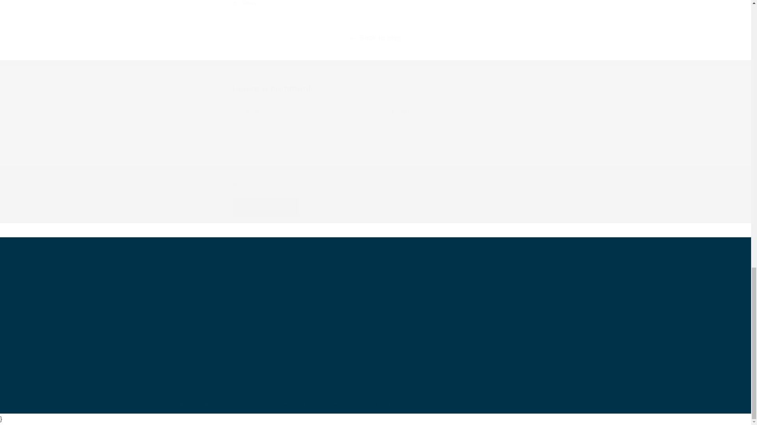 The height and width of the screenshot is (425, 757). Describe the element at coordinates (252, 403) in the screenshot. I see `Refund policy` at that location.